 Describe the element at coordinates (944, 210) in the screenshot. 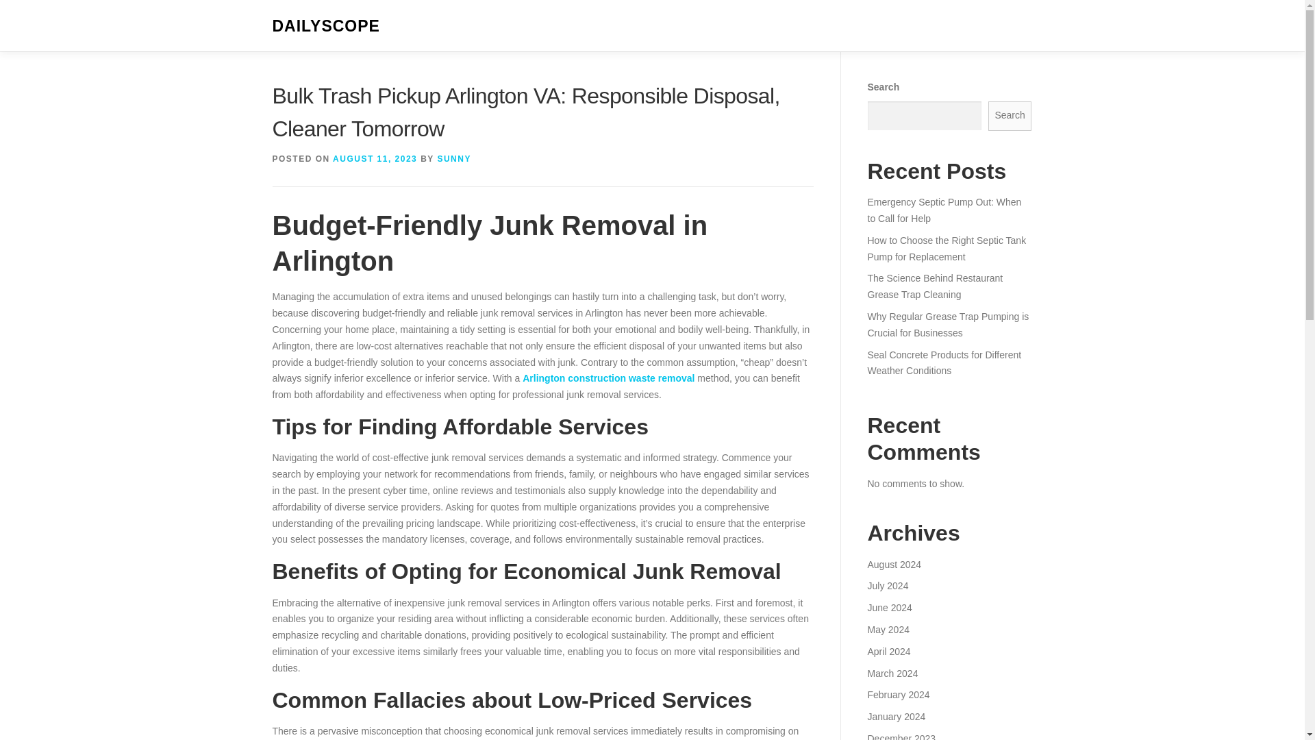

I see `Emergency Septic Pump Out: When to Call for Help` at that location.